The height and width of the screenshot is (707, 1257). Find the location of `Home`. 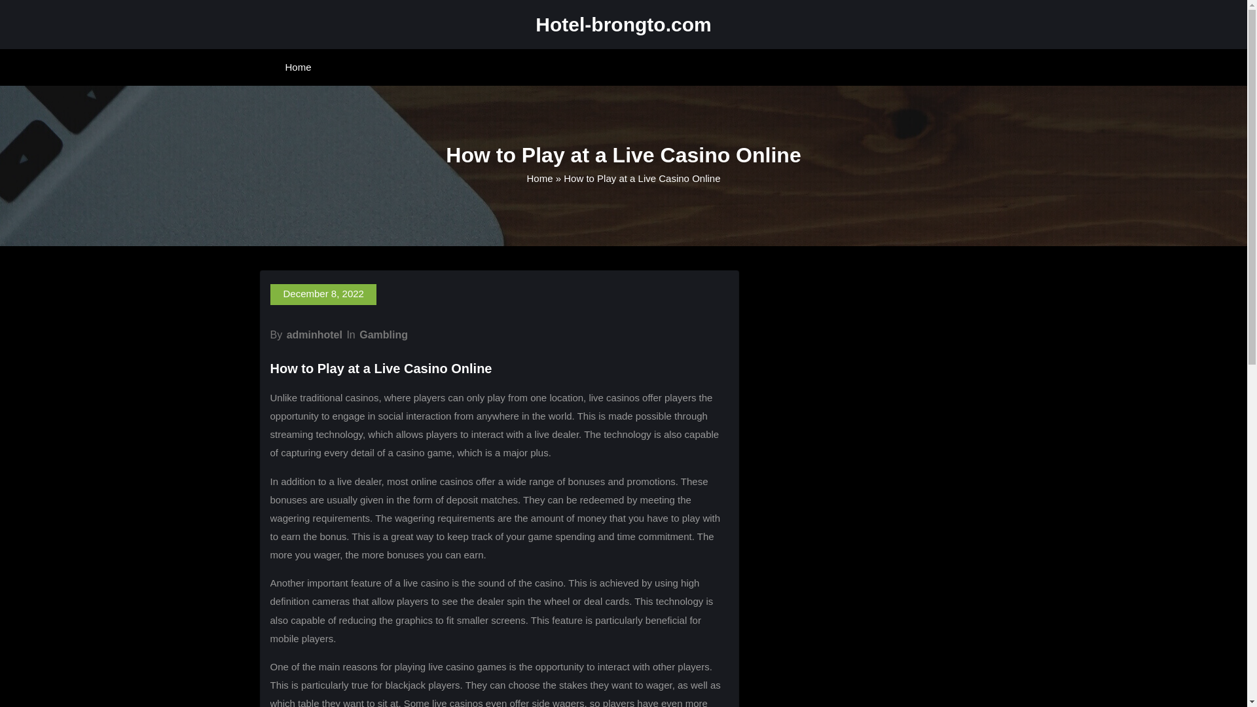

Home is located at coordinates (299, 67).